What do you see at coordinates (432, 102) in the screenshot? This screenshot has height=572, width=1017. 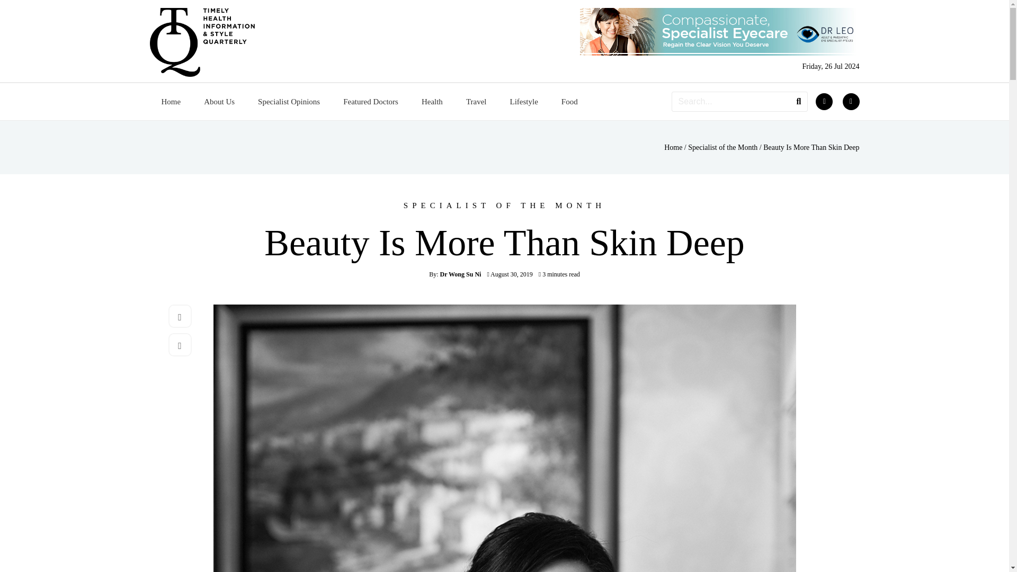 I see `Health` at bounding box center [432, 102].